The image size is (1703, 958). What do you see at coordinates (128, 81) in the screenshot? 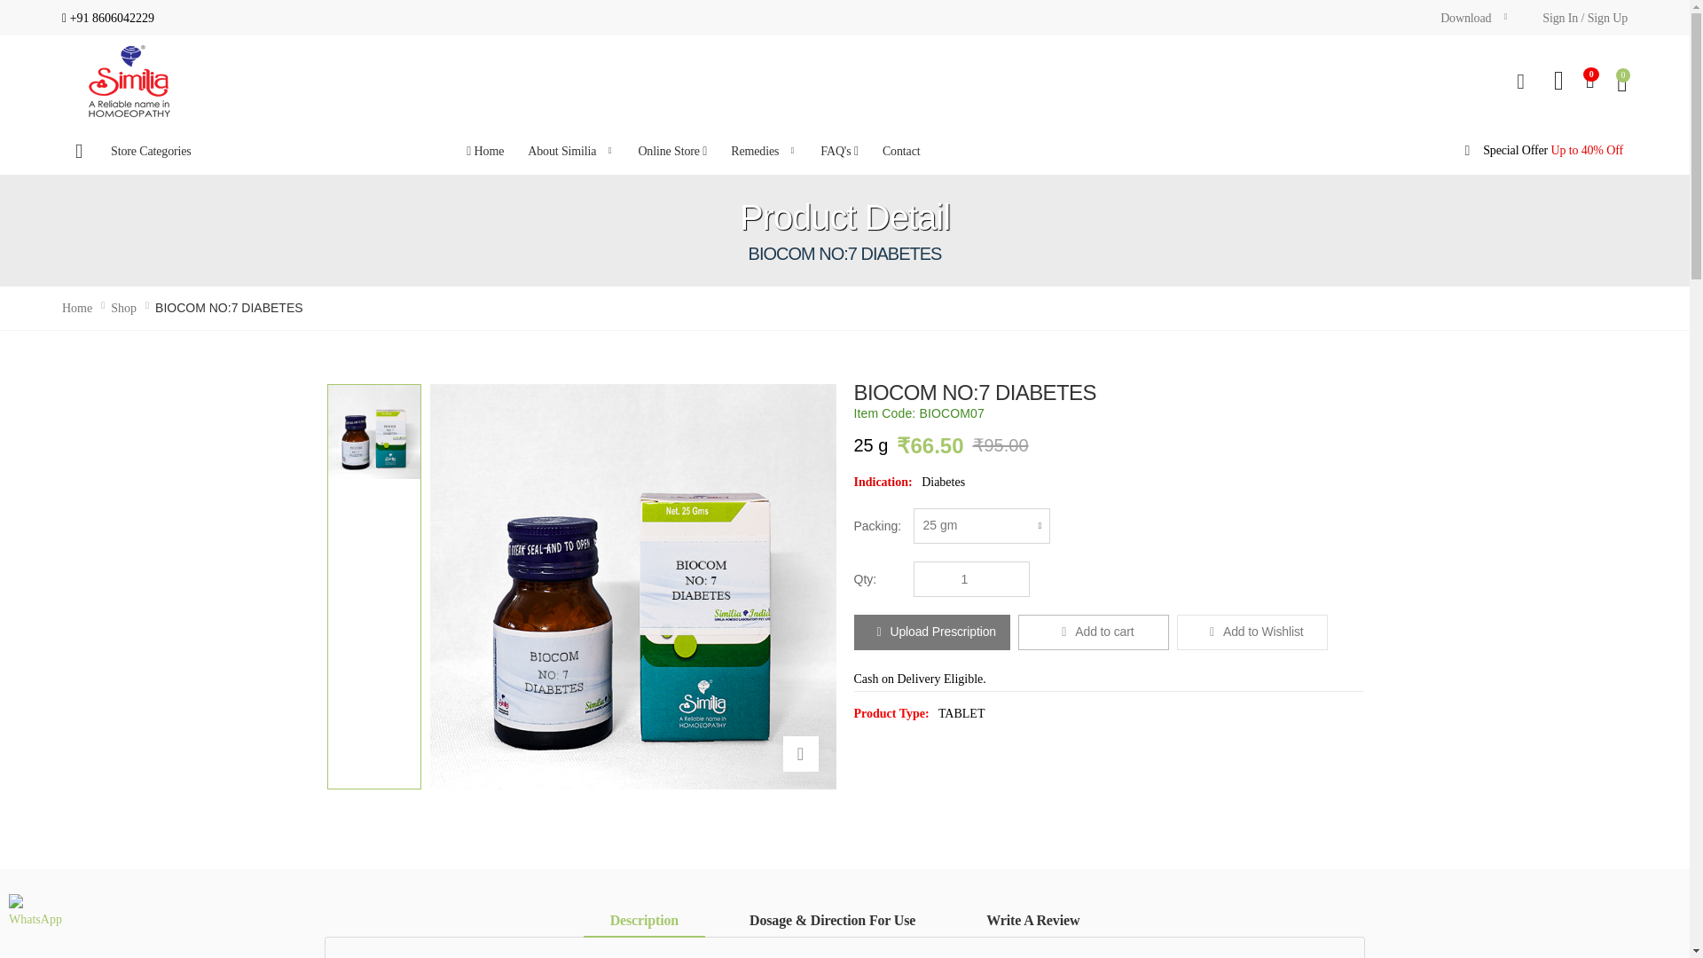
I see `Similia` at bounding box center [128, 81].